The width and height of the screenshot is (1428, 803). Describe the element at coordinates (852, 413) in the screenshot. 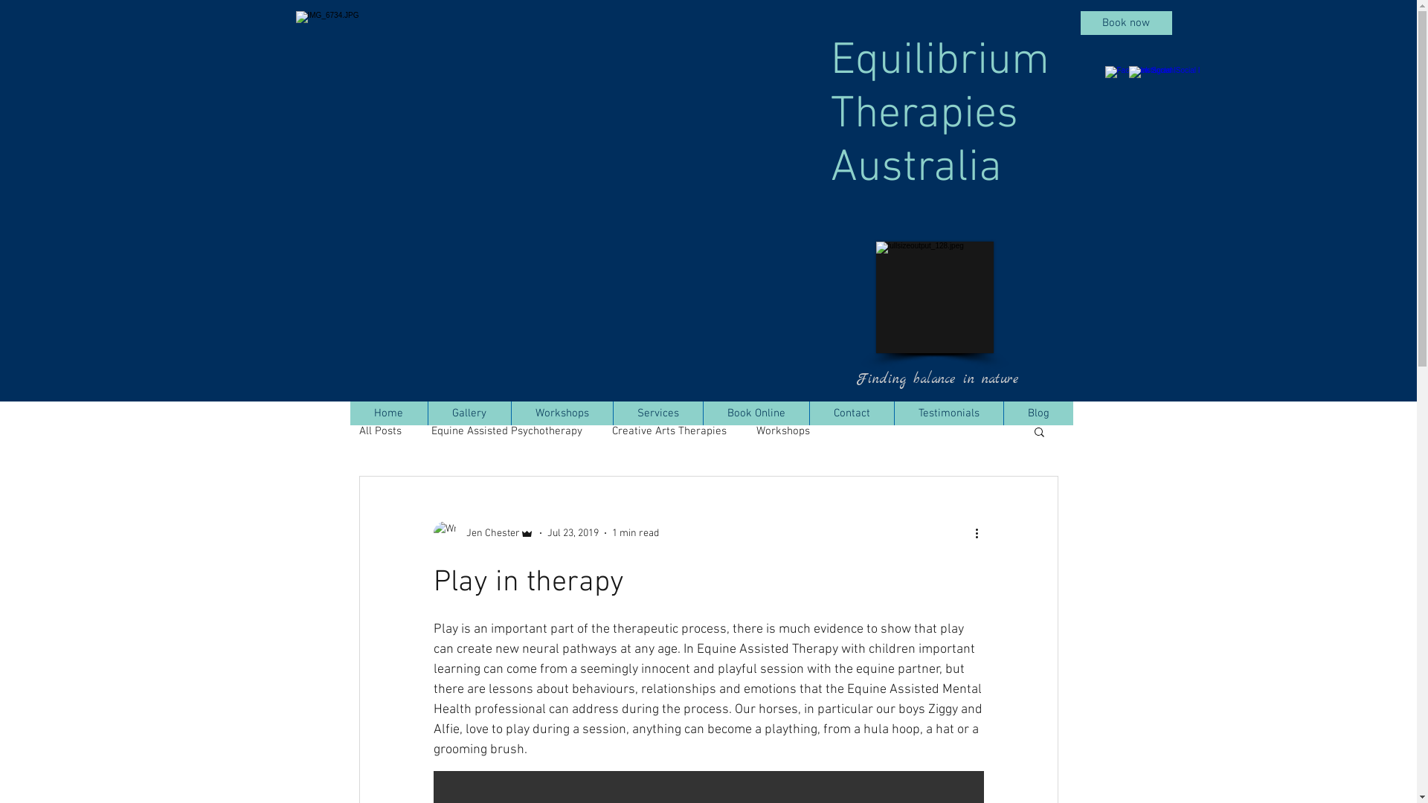

I see `Contact` at that location.